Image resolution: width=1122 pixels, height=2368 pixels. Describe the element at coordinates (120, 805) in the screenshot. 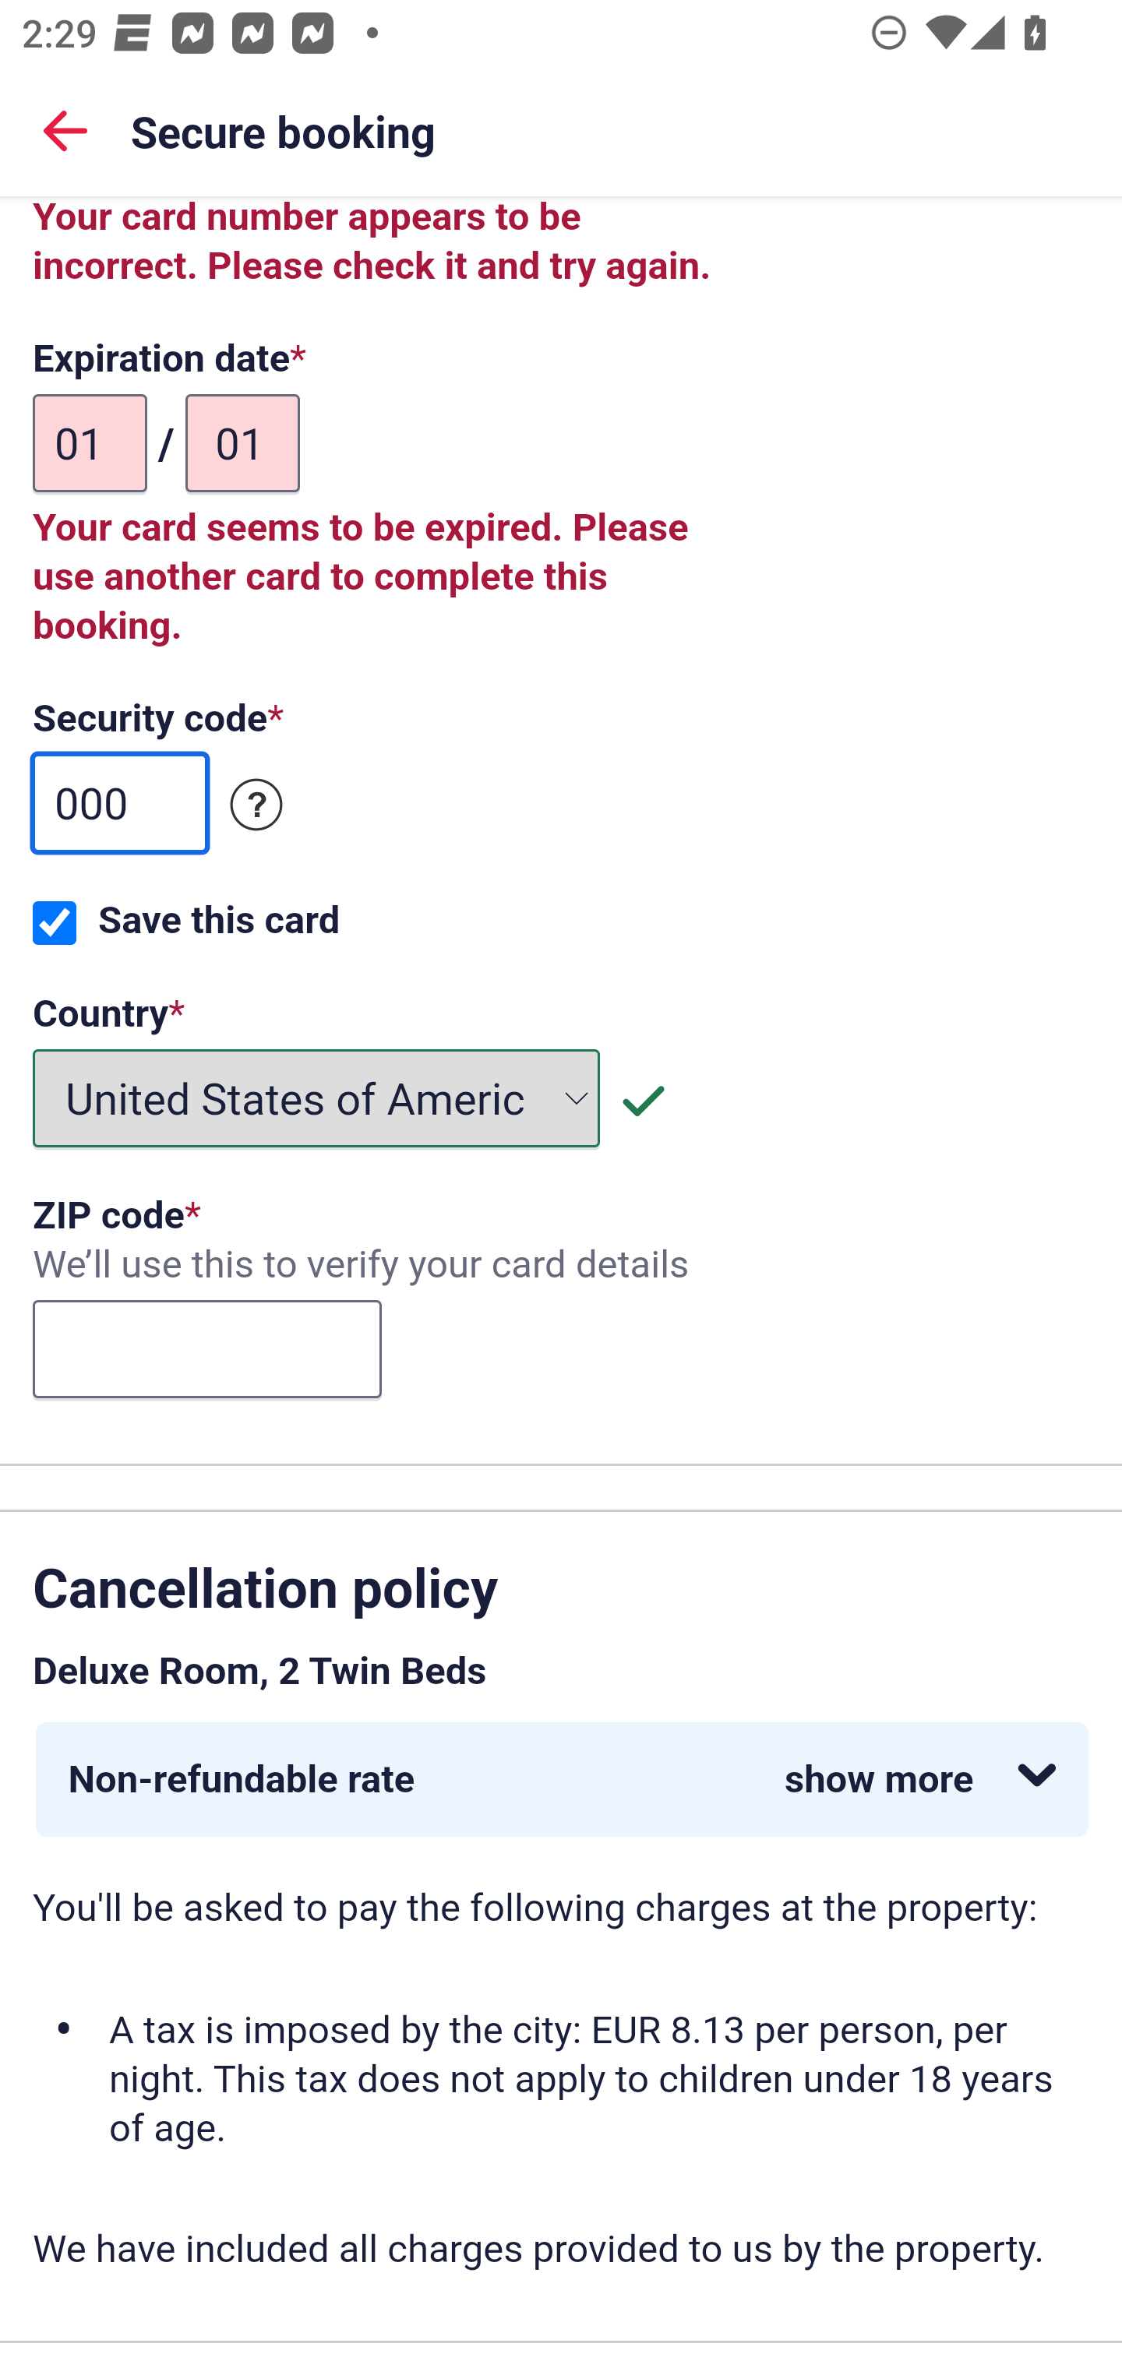

I see `000` at that location.